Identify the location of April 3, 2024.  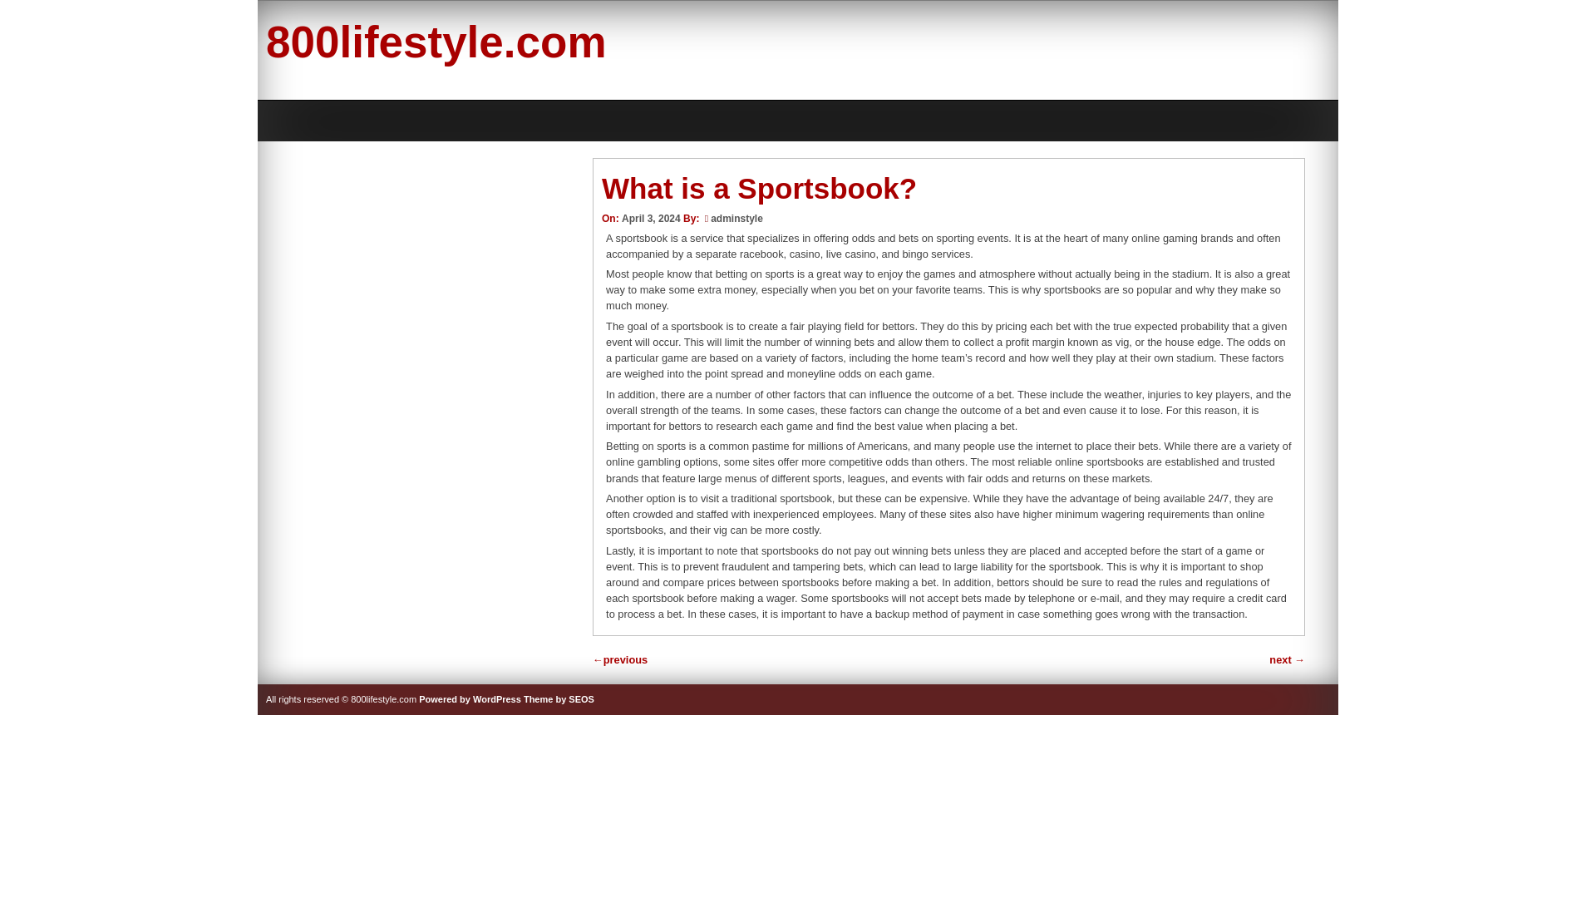
(652, 218).